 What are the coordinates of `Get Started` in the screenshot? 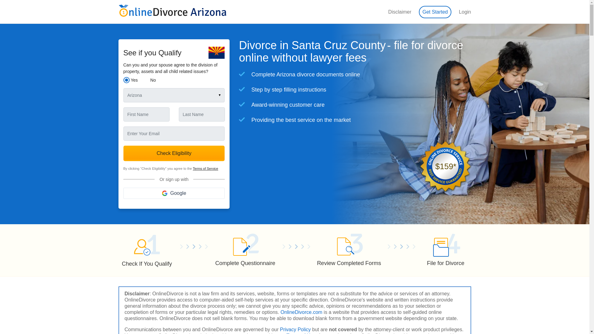 It's located at (435, 12).